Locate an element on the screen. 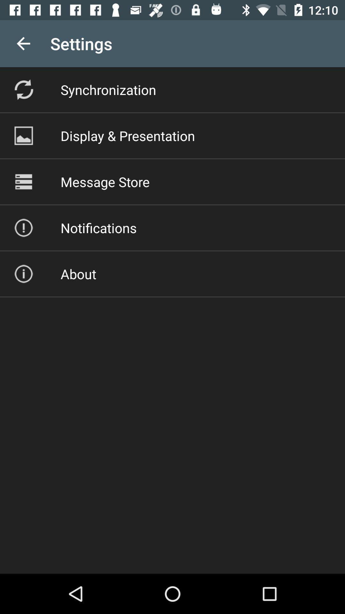 The width and height of the screenshot is (345, 614). click the icon below synchronization is located at coordinates (128, 136).